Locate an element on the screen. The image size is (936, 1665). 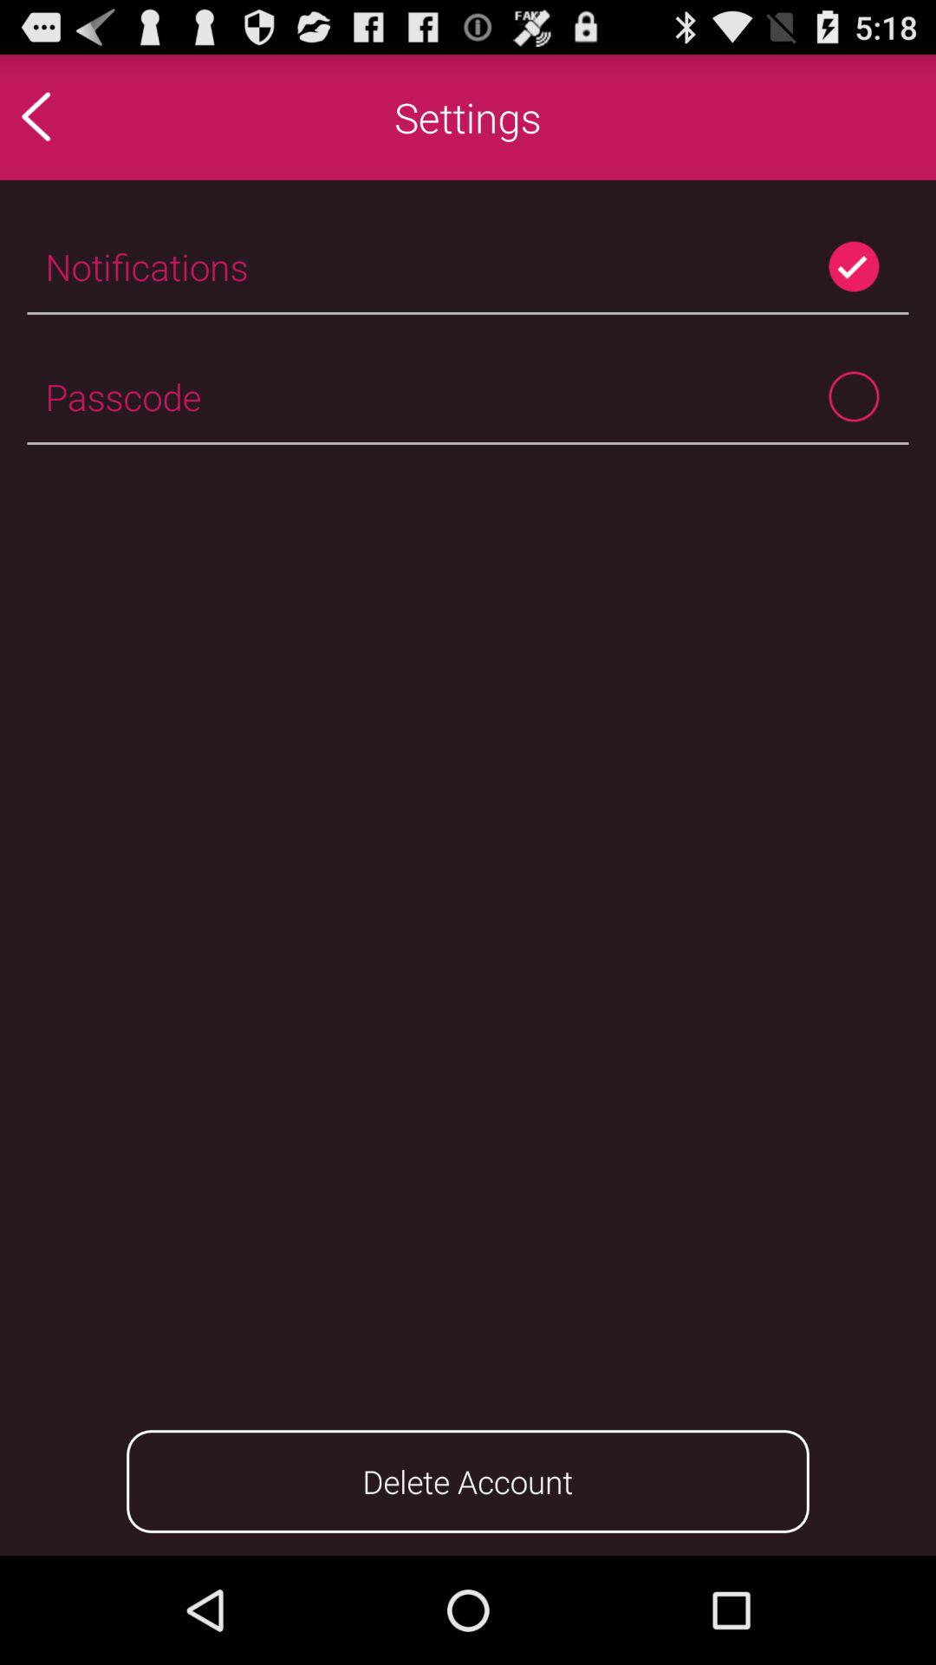
press delete account item is located at coordinates (468, 1481).